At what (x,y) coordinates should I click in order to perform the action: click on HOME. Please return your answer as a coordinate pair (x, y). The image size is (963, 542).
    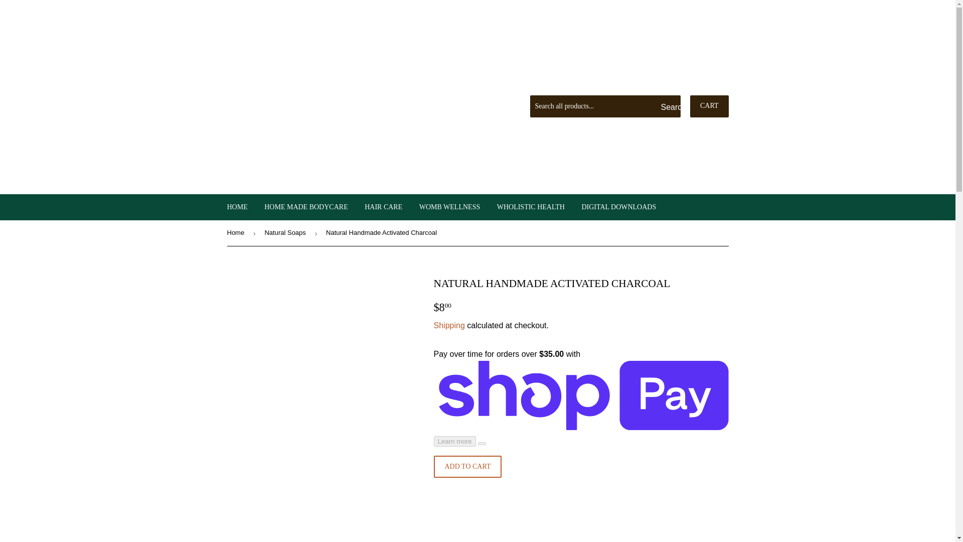
    Looking at the image, I should click on (237, 207).